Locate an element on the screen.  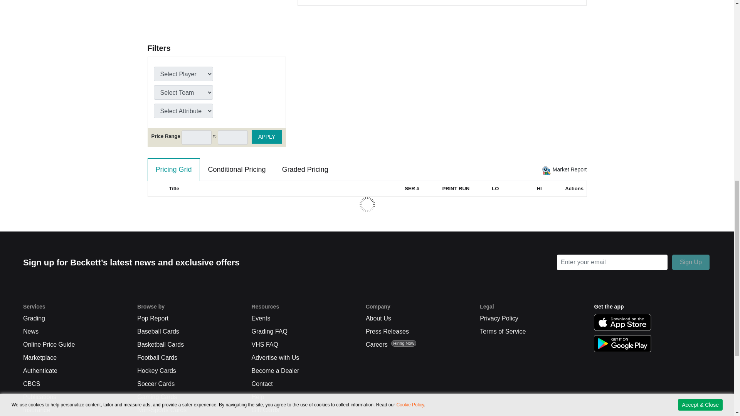
Insurance is located at coordinates (36, 410).